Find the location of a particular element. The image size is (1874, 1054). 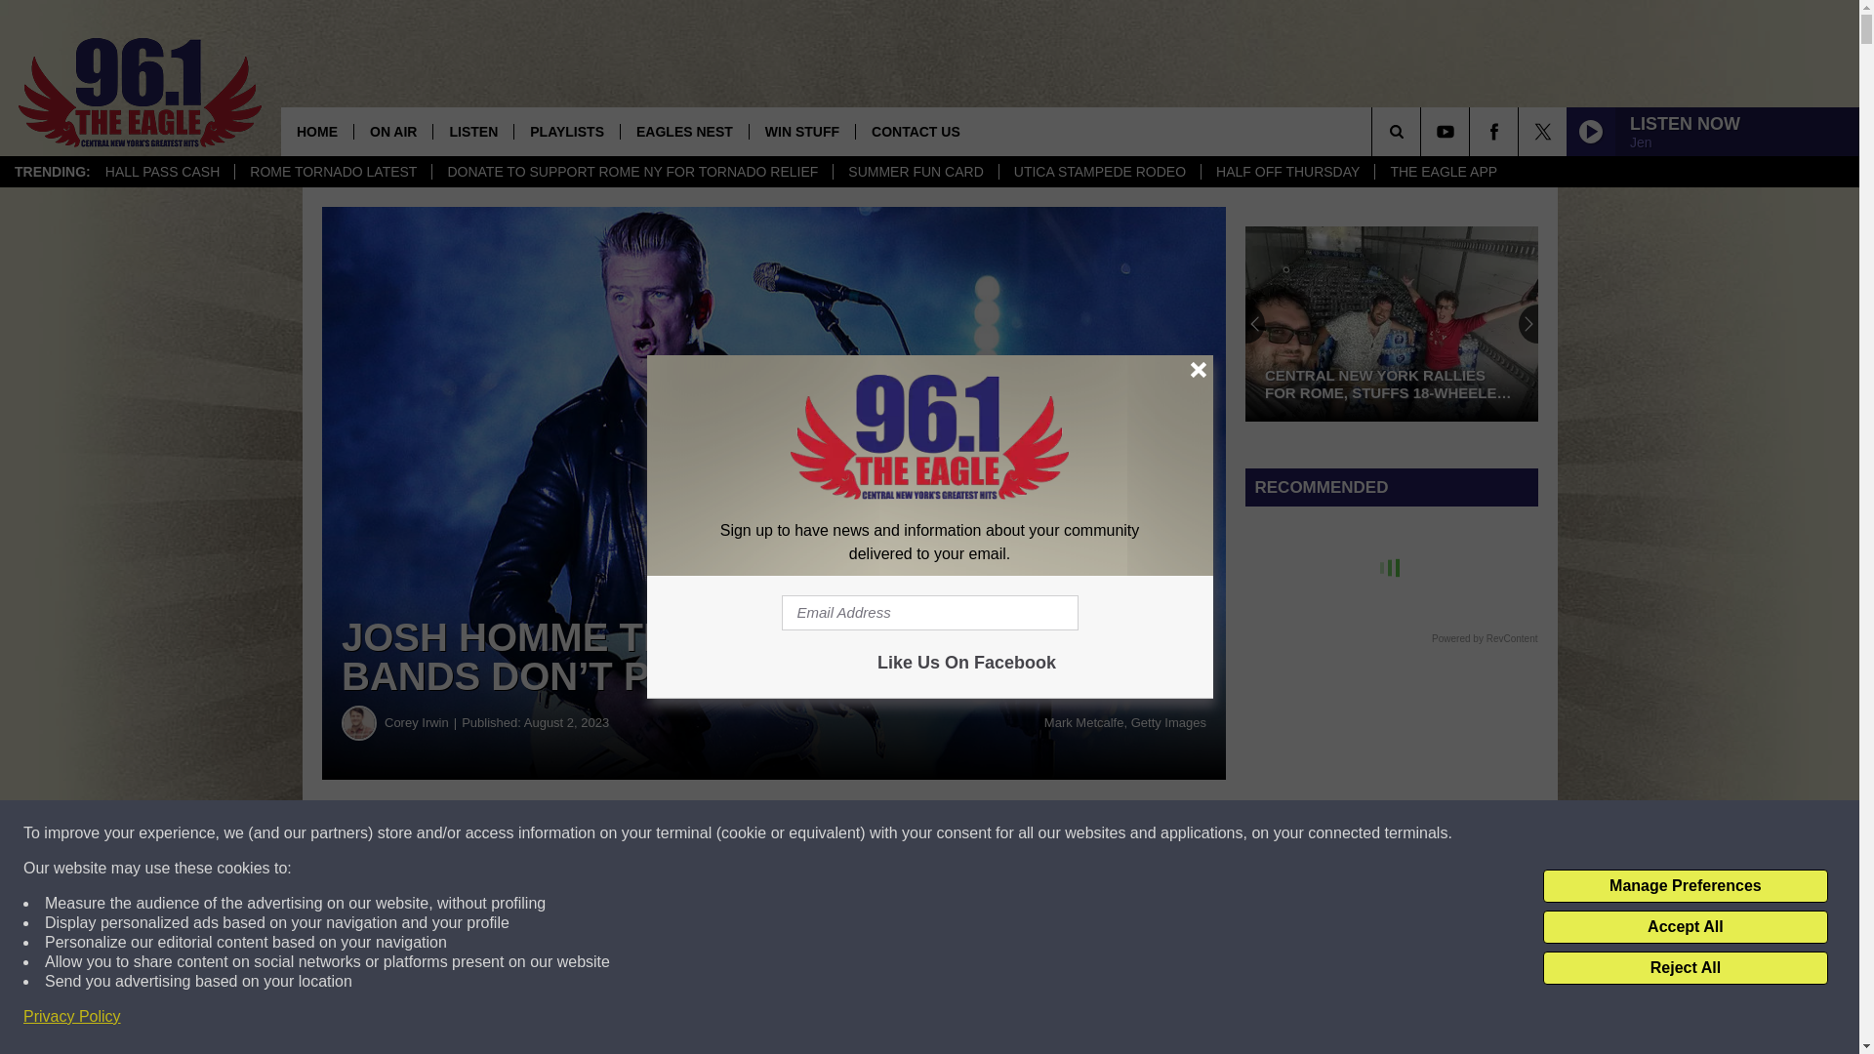

Accept All is located at coordinates (1685, 927).